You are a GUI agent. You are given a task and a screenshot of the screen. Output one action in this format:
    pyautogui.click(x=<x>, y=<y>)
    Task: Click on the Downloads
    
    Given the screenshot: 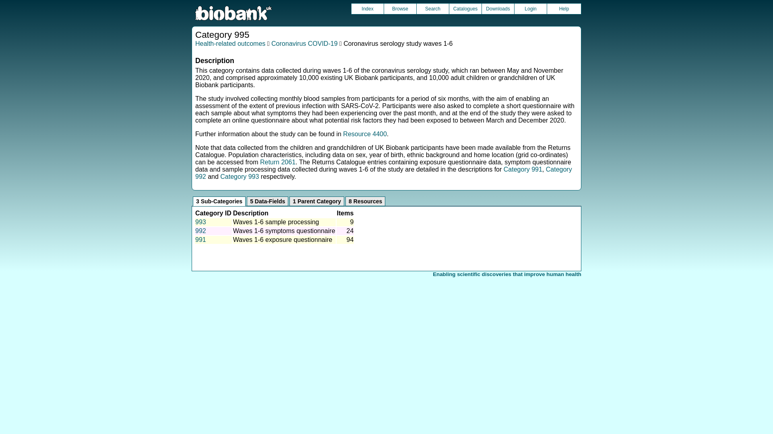 What is the action you would take?
    pyautogui.click(x=498, y=8)
    